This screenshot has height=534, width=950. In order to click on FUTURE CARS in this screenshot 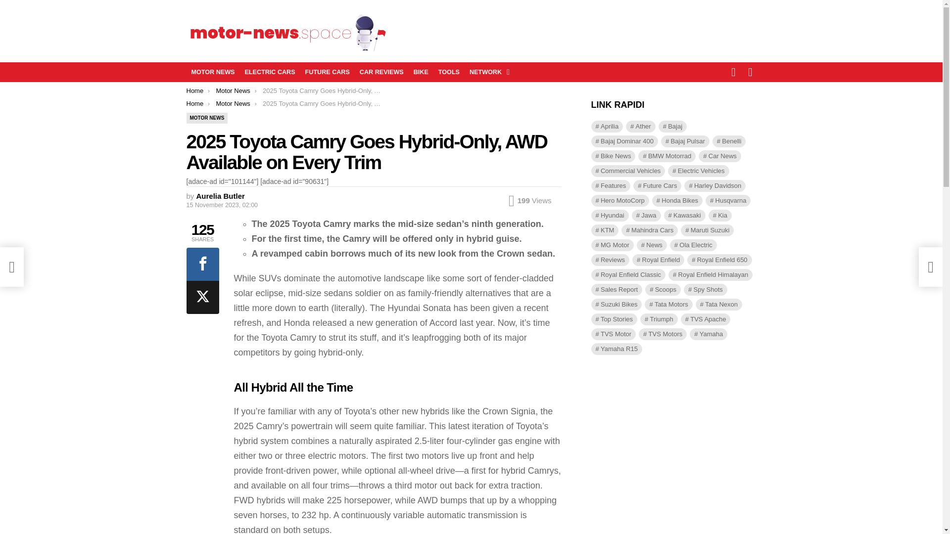, I will do `click(327, 72)`.